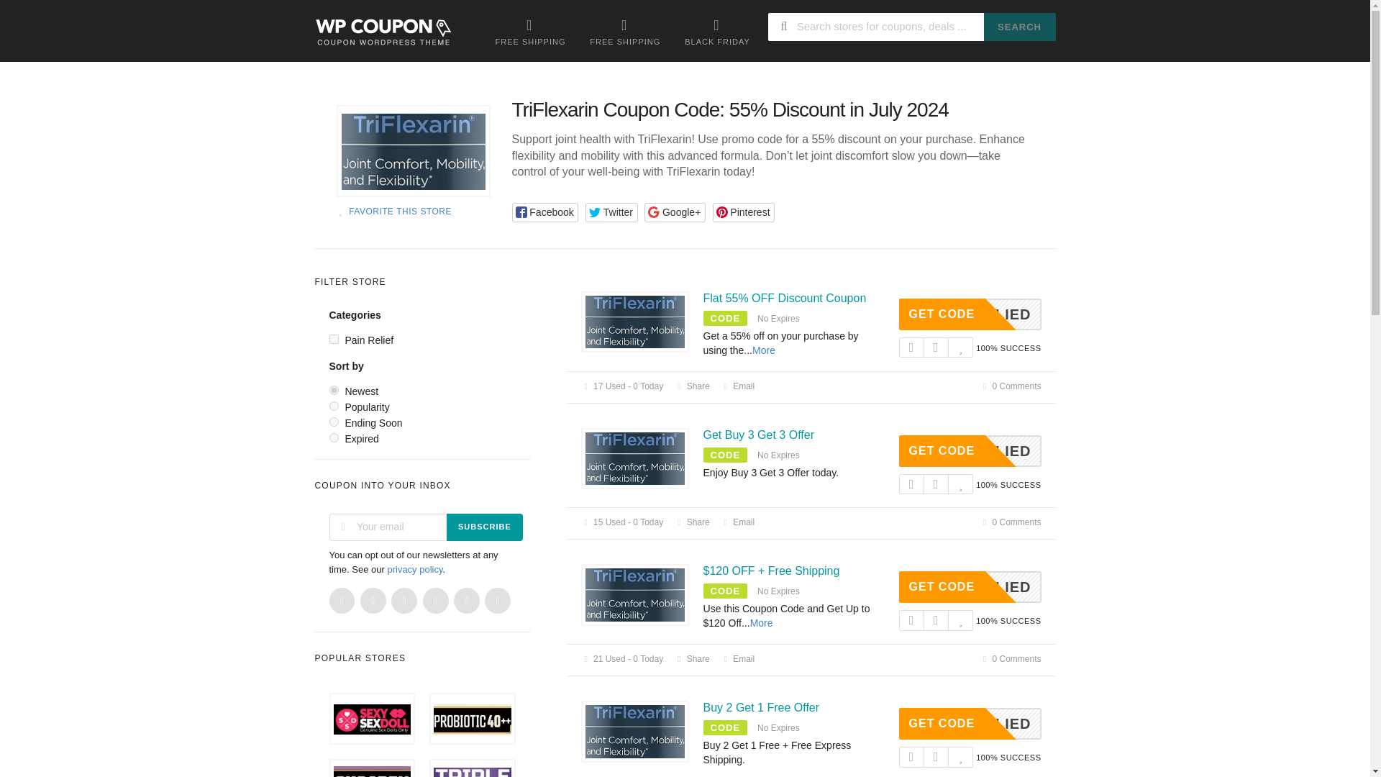 This screenshot has width=1381, height=777. What do you see at coordinates (624, 32) in the screenshot?
I see `FREE SHIPPING` at bounding box center [624, 32].